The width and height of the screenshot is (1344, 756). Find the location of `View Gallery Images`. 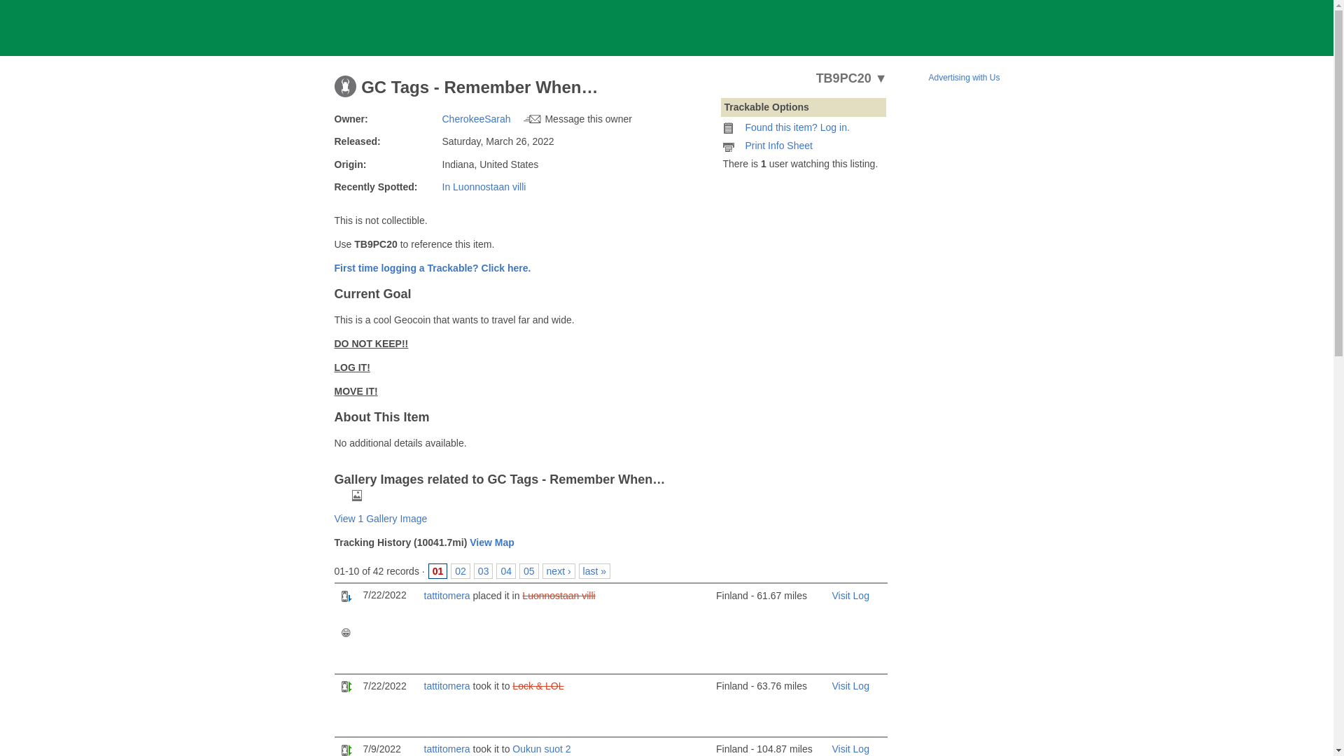

View Gallery Images is located at coordinates (381, 519).